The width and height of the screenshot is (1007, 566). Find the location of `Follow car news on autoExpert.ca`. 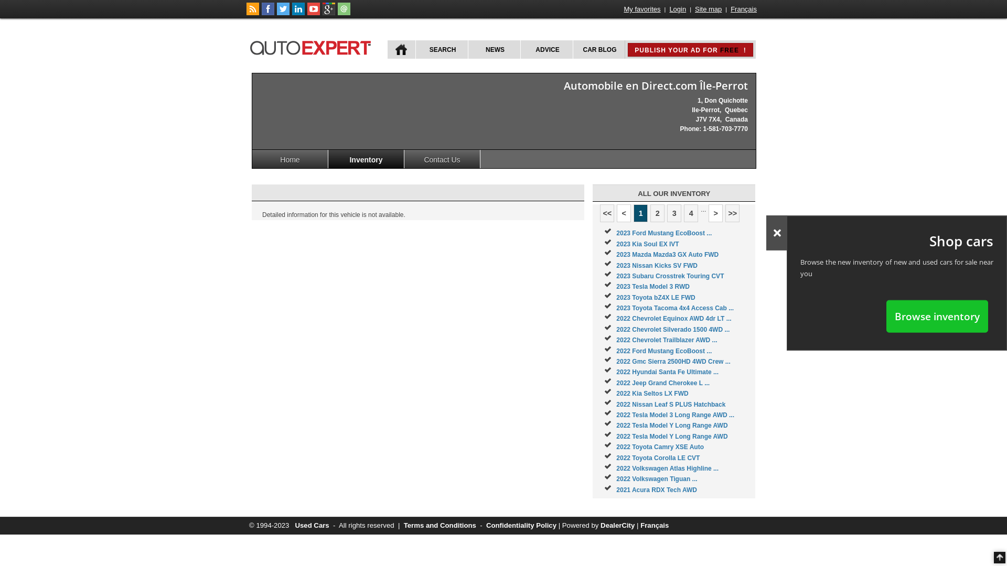

Follow car news on autoExpert.ca is located at coordinates (253, 13).